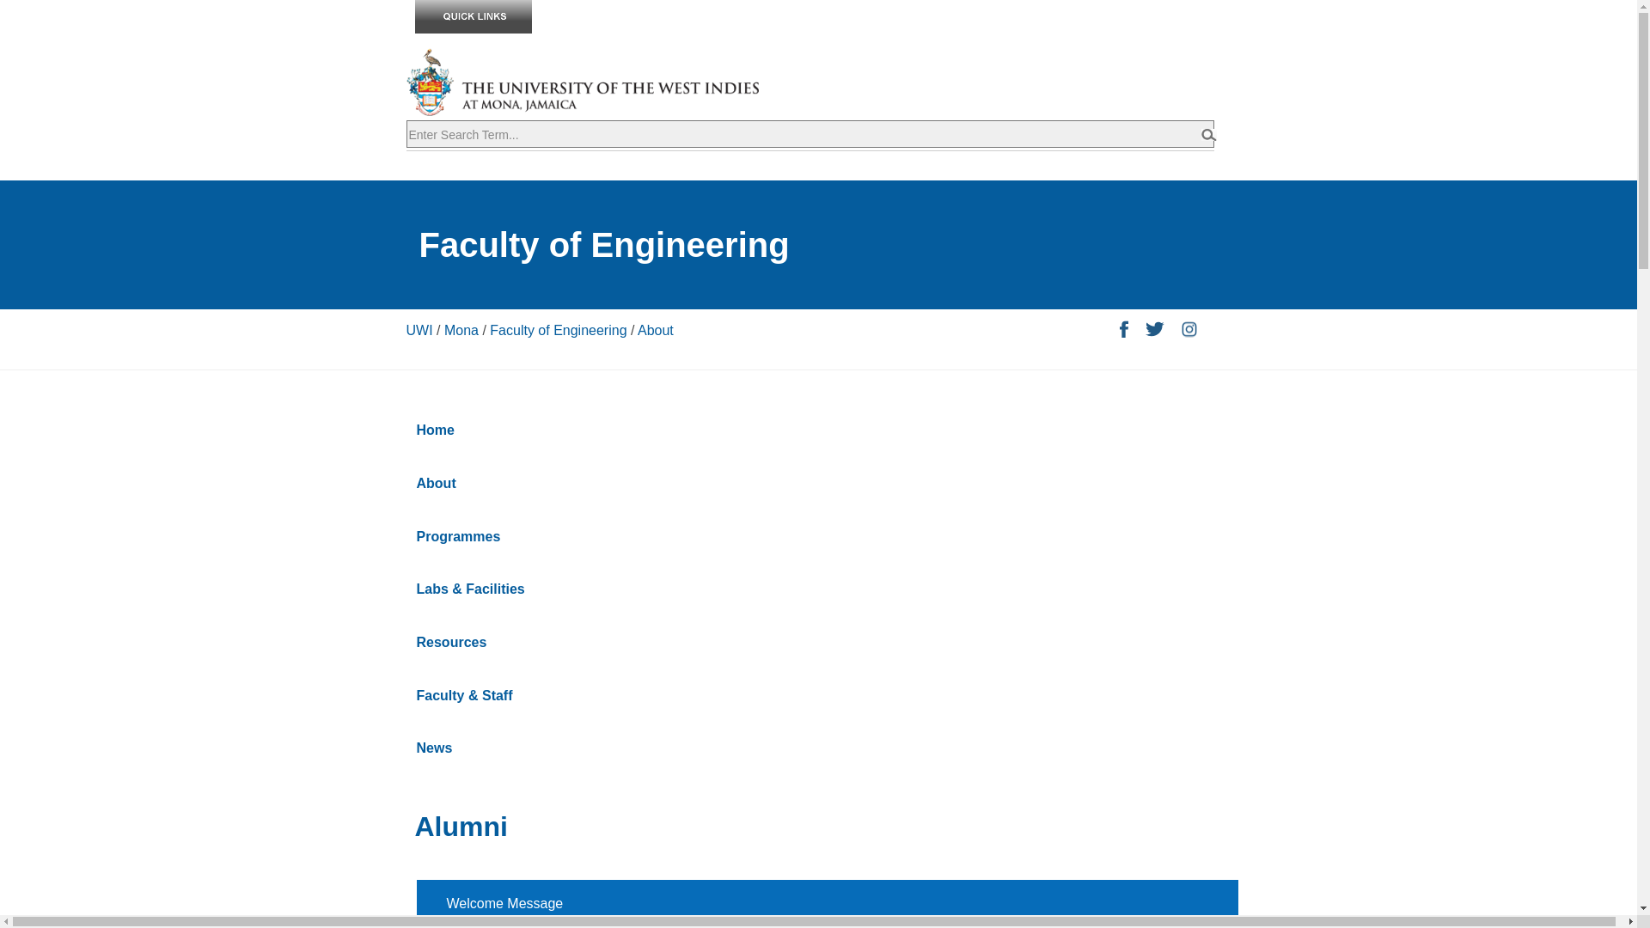 The width and height of the screenshot is (1650, 928). What do you see at coordinates (1153, 332) in the screenshot?
I see `Share on Twitter` at bounding box center [1153, 332].